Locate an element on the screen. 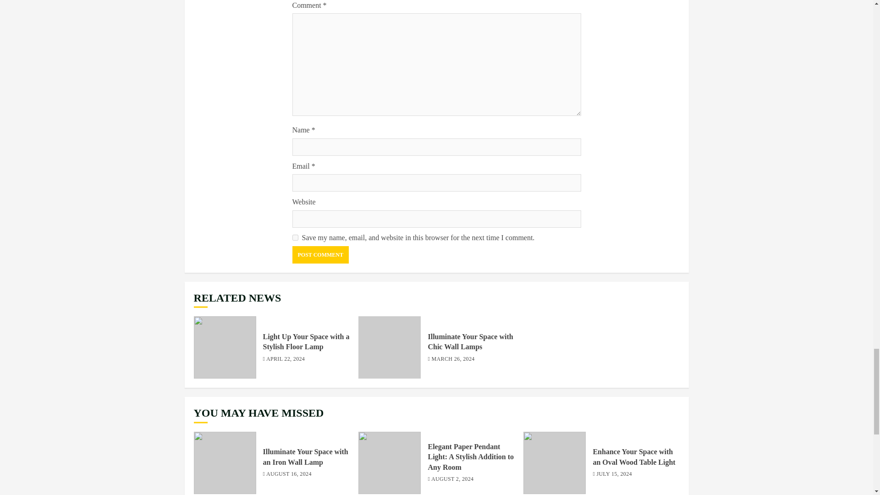 Image resolution: width=880 pixels, height=495 pixels. Post Comment is located at coordinates (320, 254).